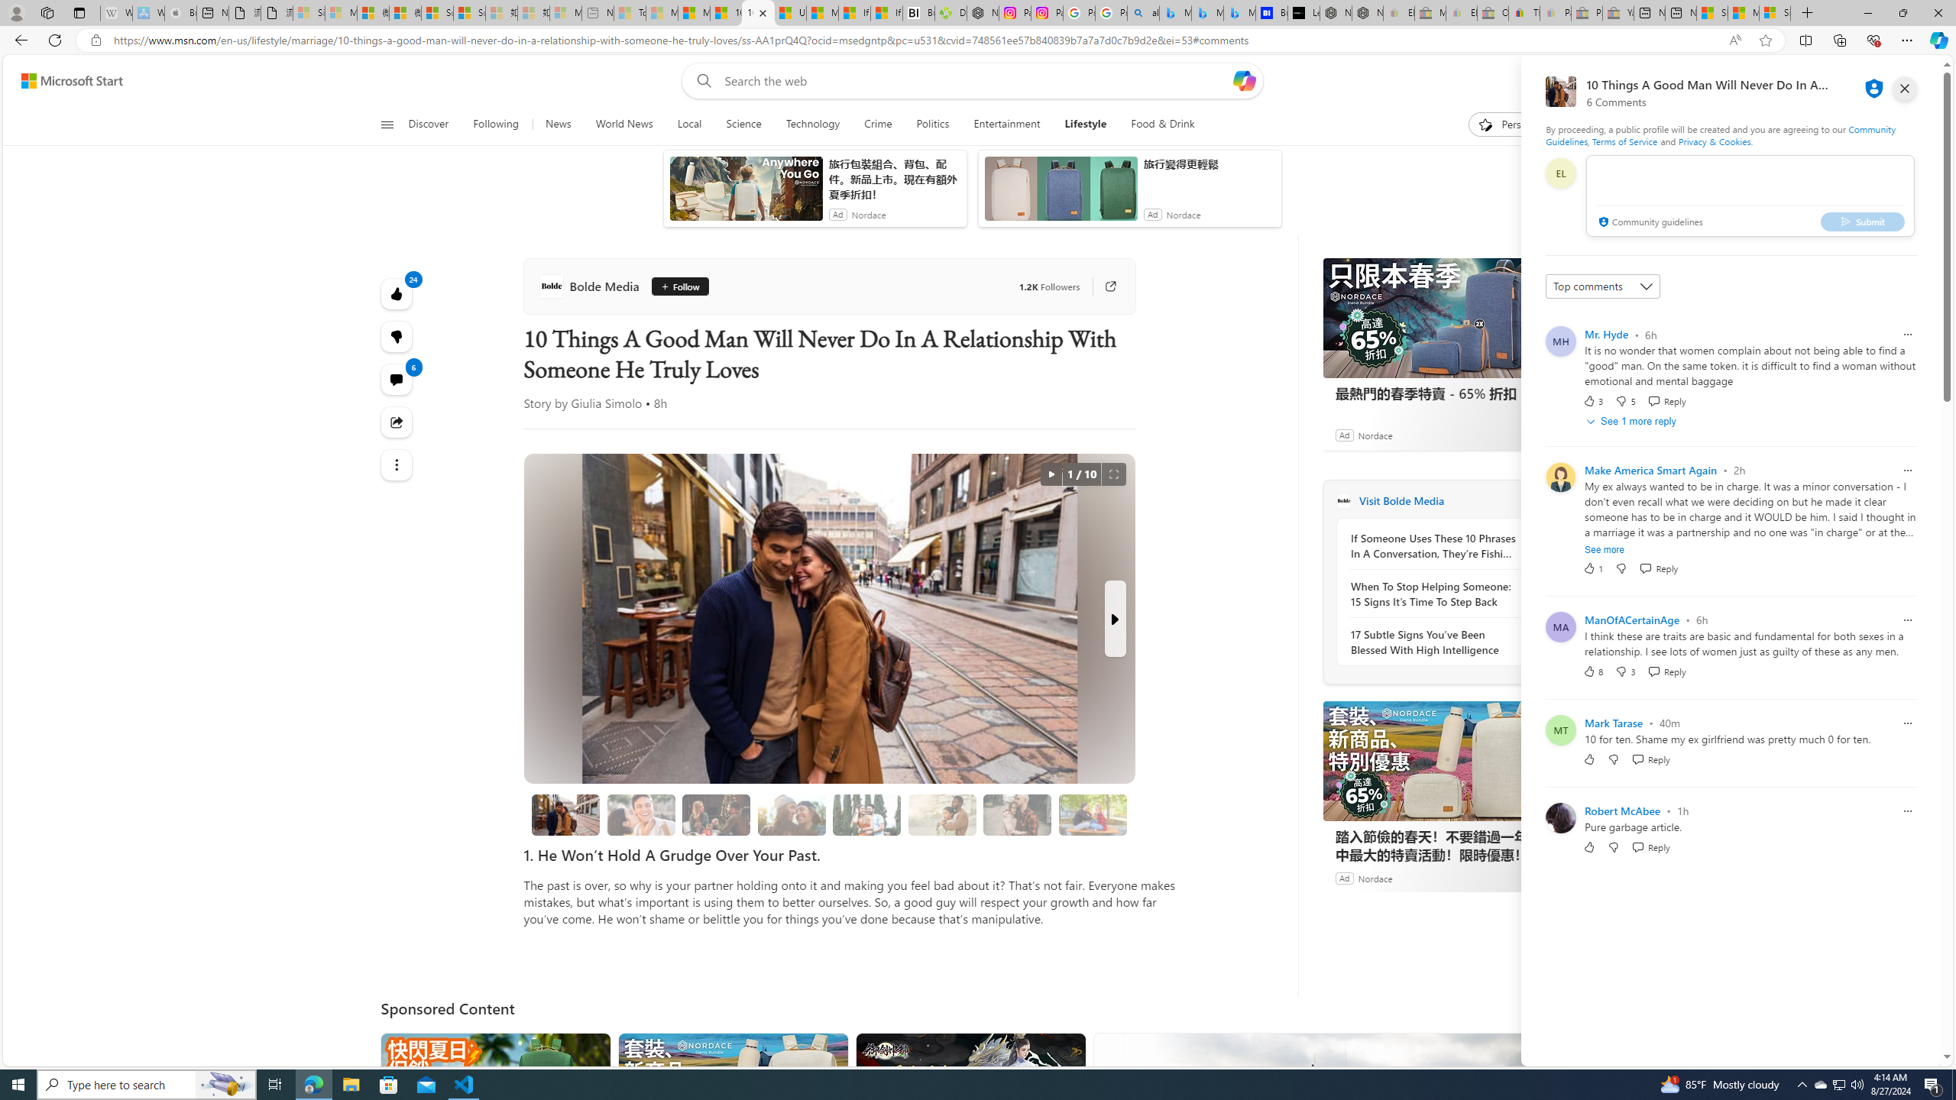 This screenshot has width=1956, height=1100. I want to click on Lifestyle, so click(1085, 125).